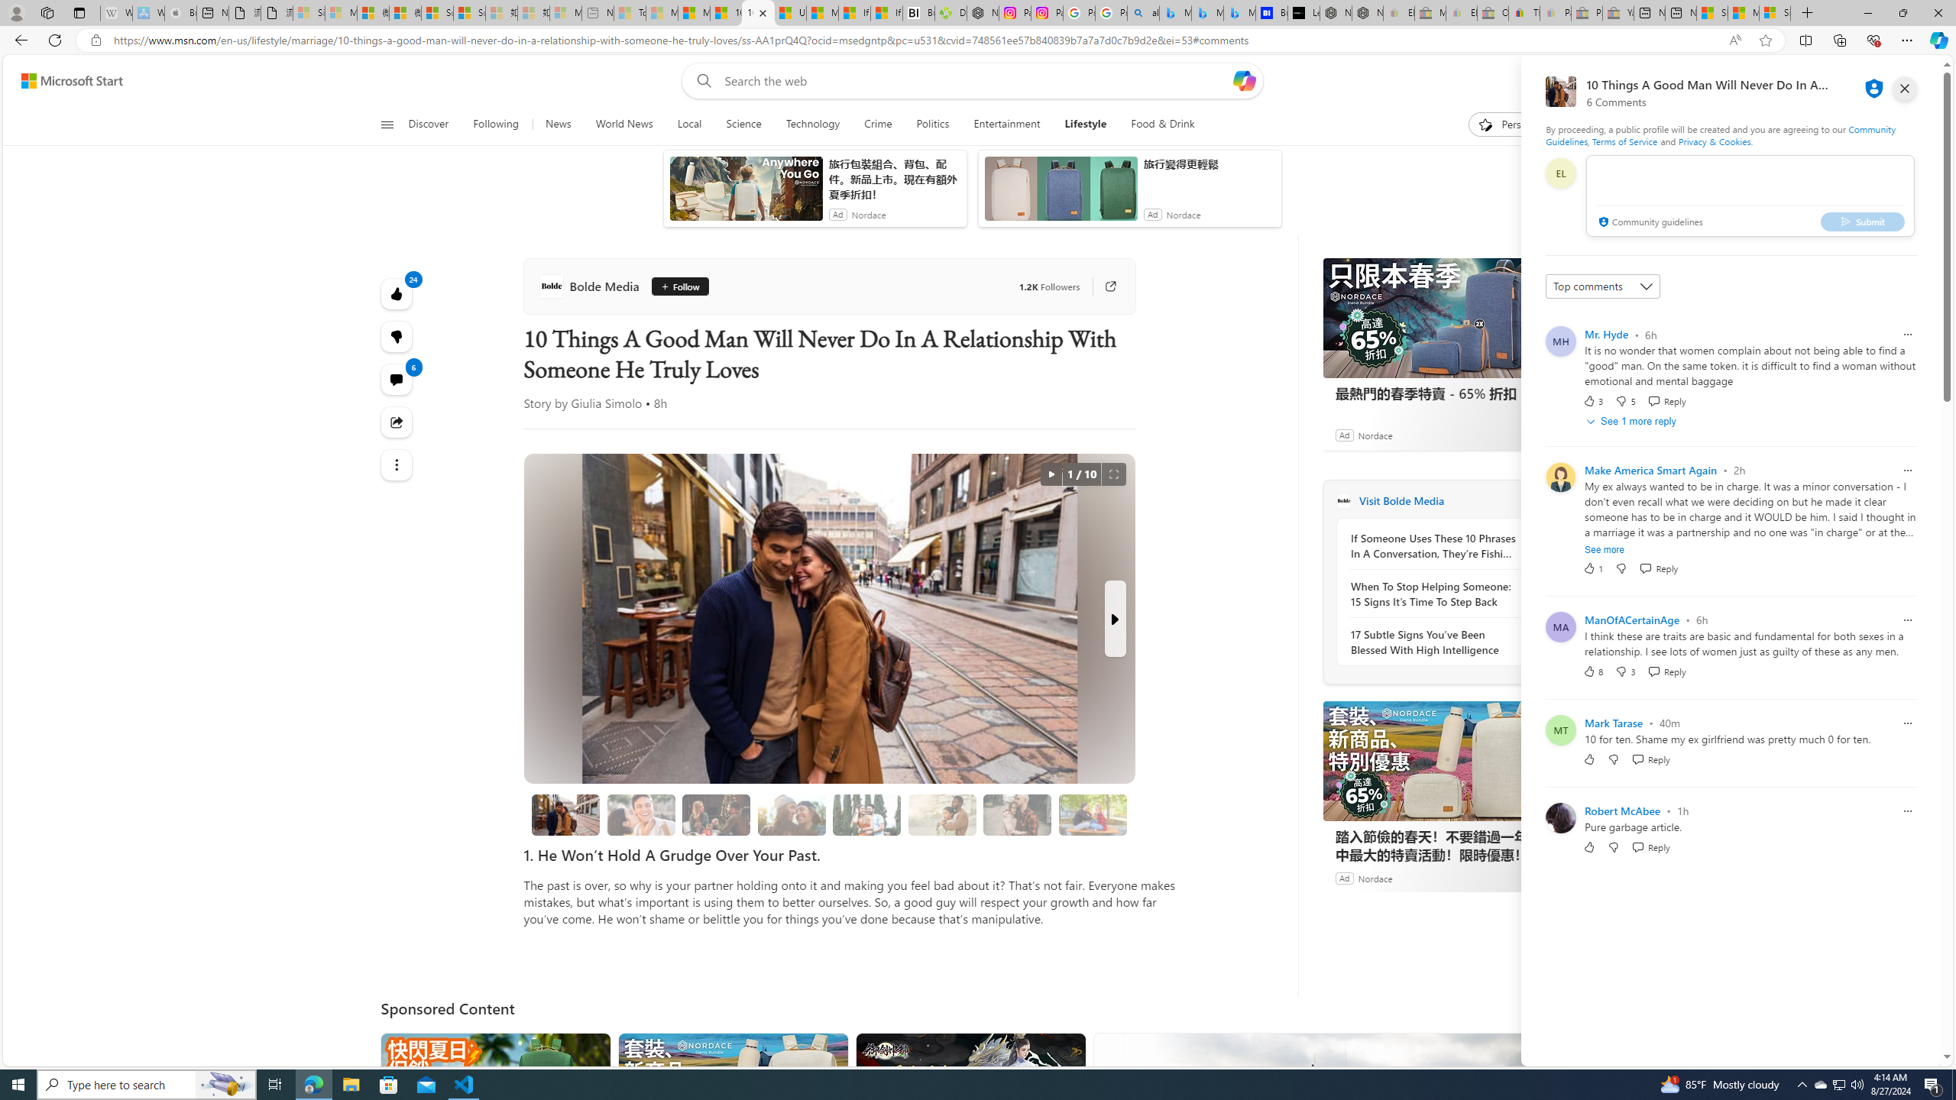 This screenshot has width=1956, height=1100. I want to click on Lifestyle, so click(1085, 125).